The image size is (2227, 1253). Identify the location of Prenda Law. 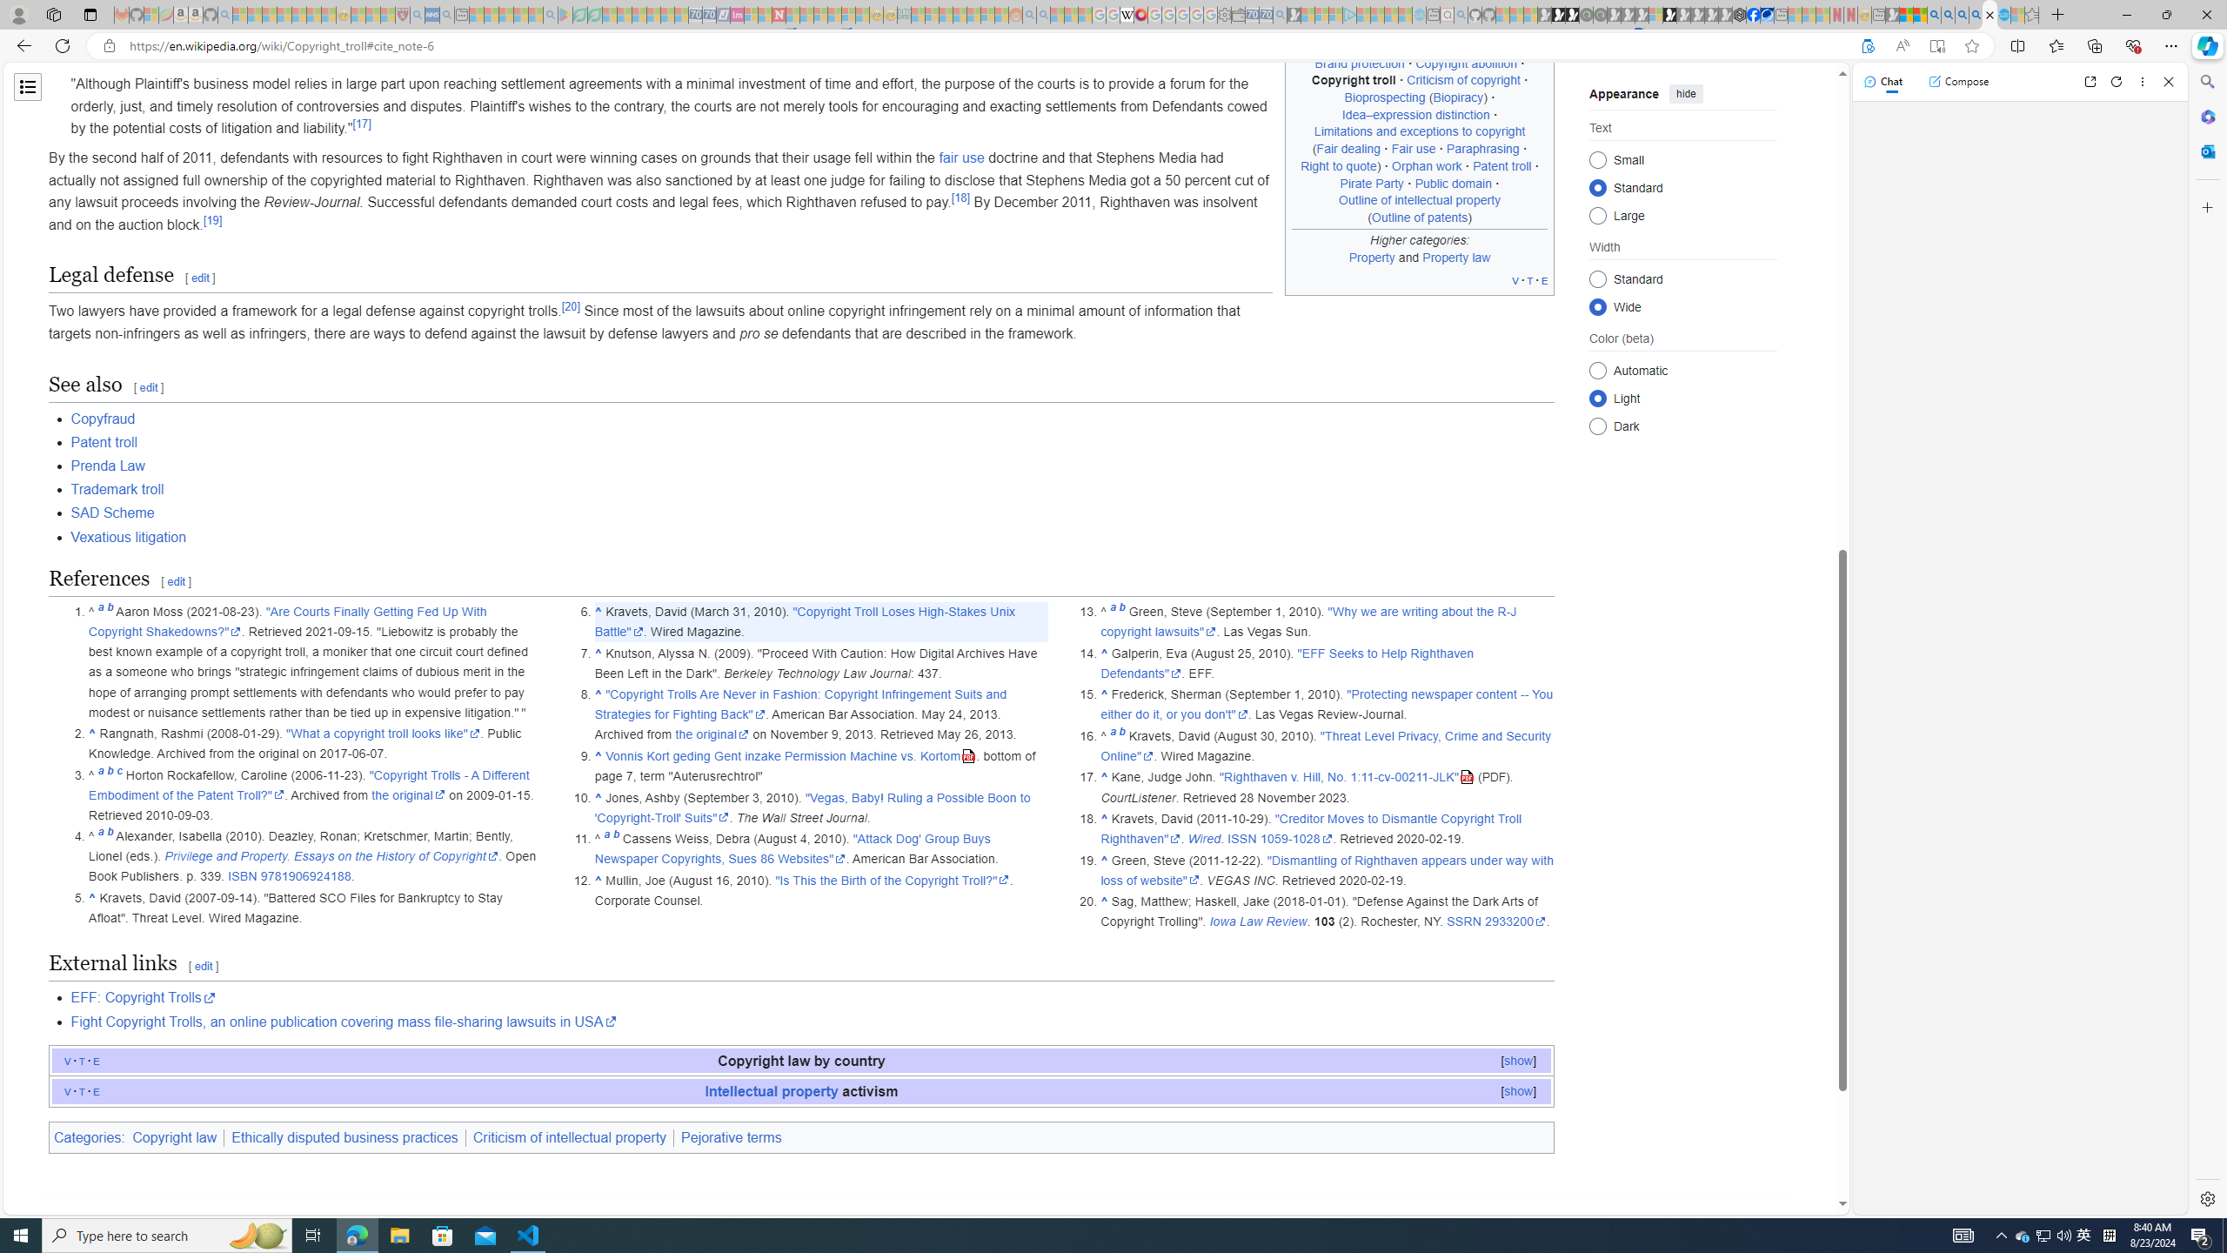
(813, 466).